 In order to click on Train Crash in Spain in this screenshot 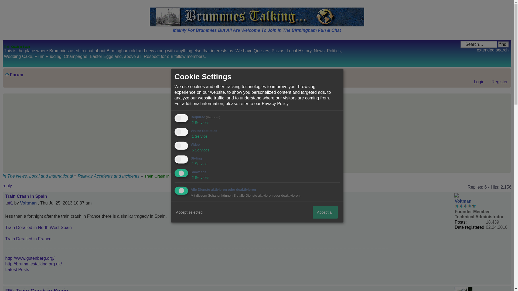, I will do `click(26, 196)`.